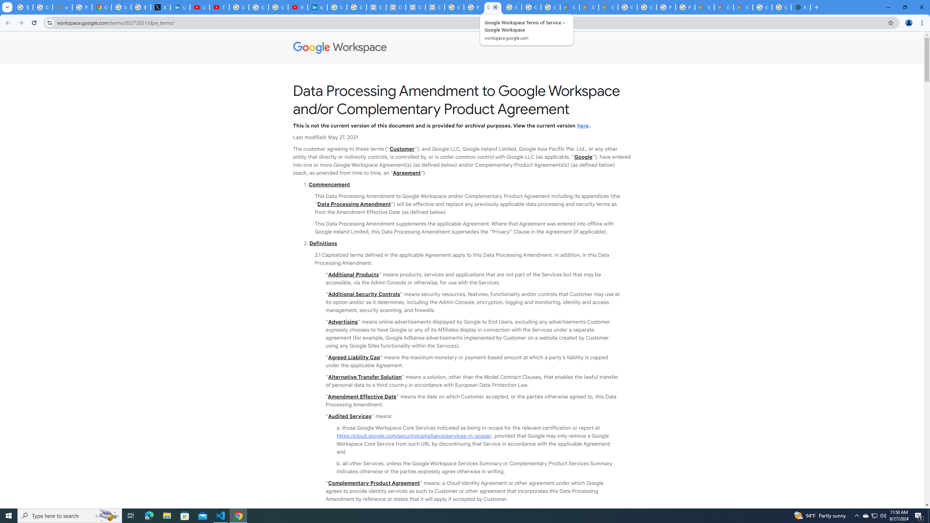  Describe the element at coordinates (608, 7) in the screenshot. I see `Gemini for Business and Developers | Google Cloud` at that location.